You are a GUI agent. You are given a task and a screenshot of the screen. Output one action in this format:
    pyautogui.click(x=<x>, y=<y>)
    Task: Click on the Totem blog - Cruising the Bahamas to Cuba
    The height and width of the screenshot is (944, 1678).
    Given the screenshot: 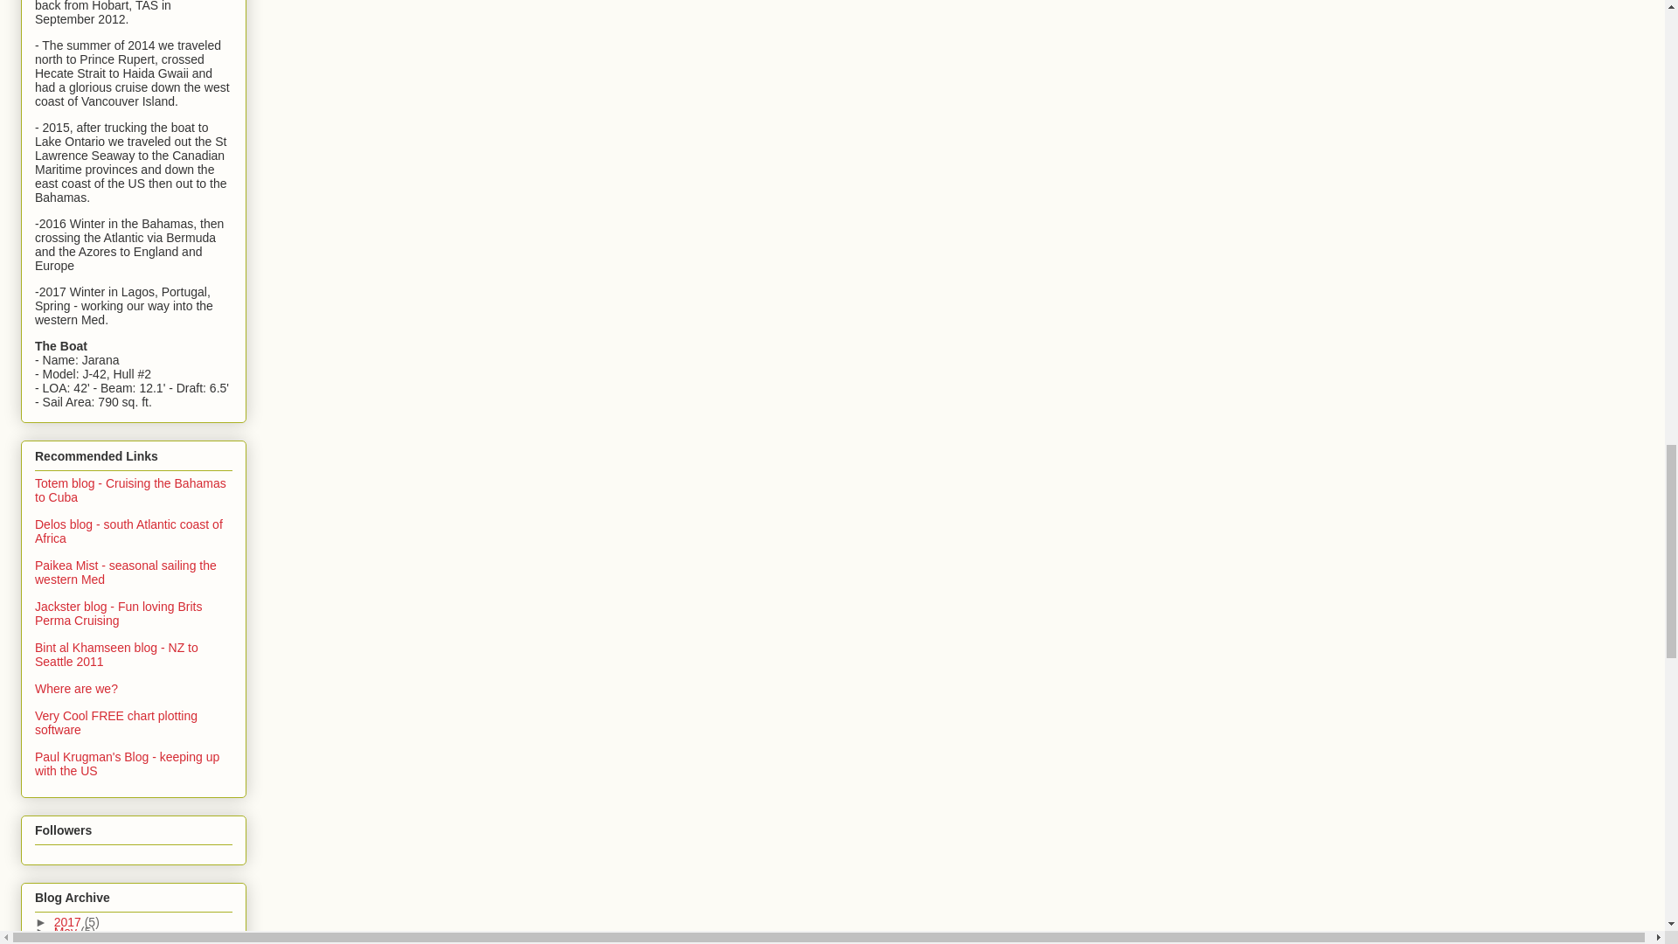 What is the action you would take?
    pyautogui.click(x=131, y=489)
    